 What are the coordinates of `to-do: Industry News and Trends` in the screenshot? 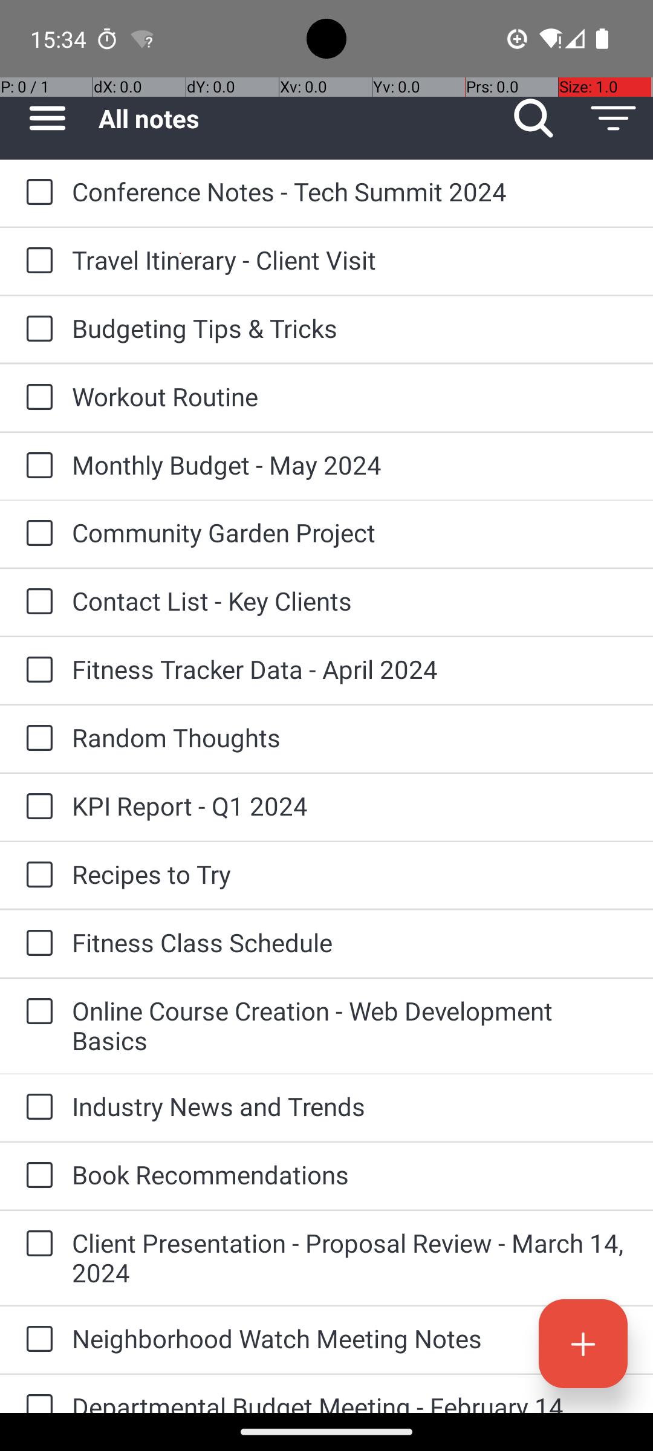 It's located at (36, 1108).